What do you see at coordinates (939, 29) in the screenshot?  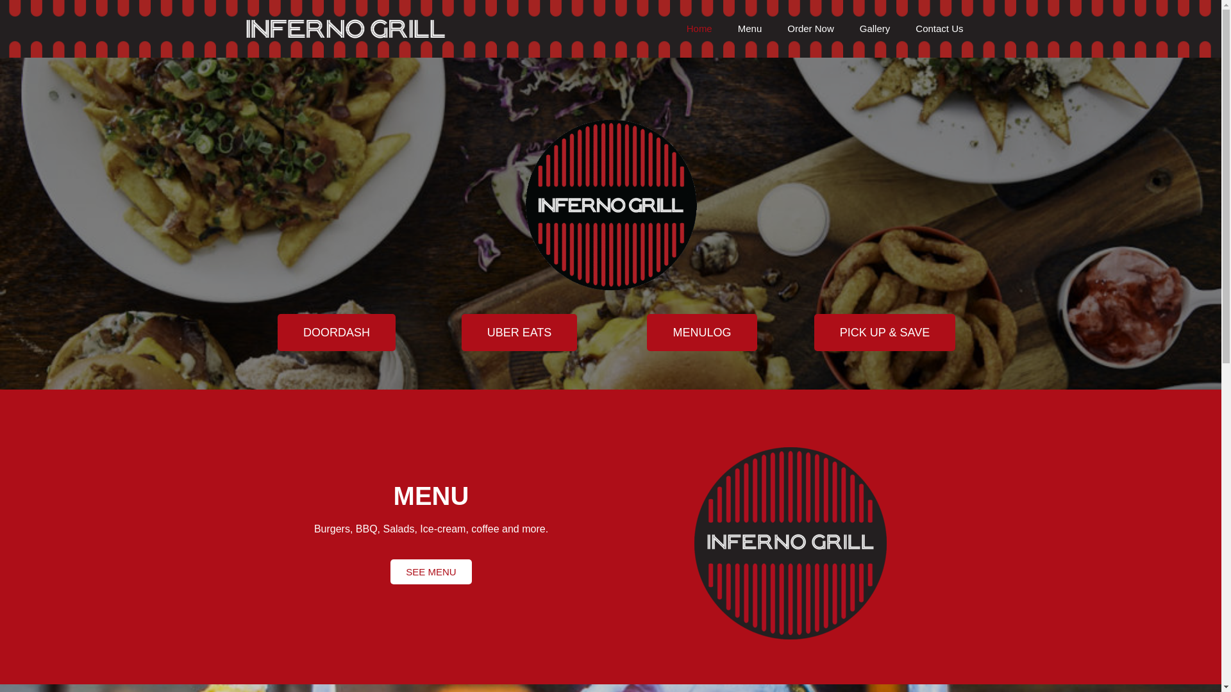 I see `Contact Us` at bounding box center [939, 29].